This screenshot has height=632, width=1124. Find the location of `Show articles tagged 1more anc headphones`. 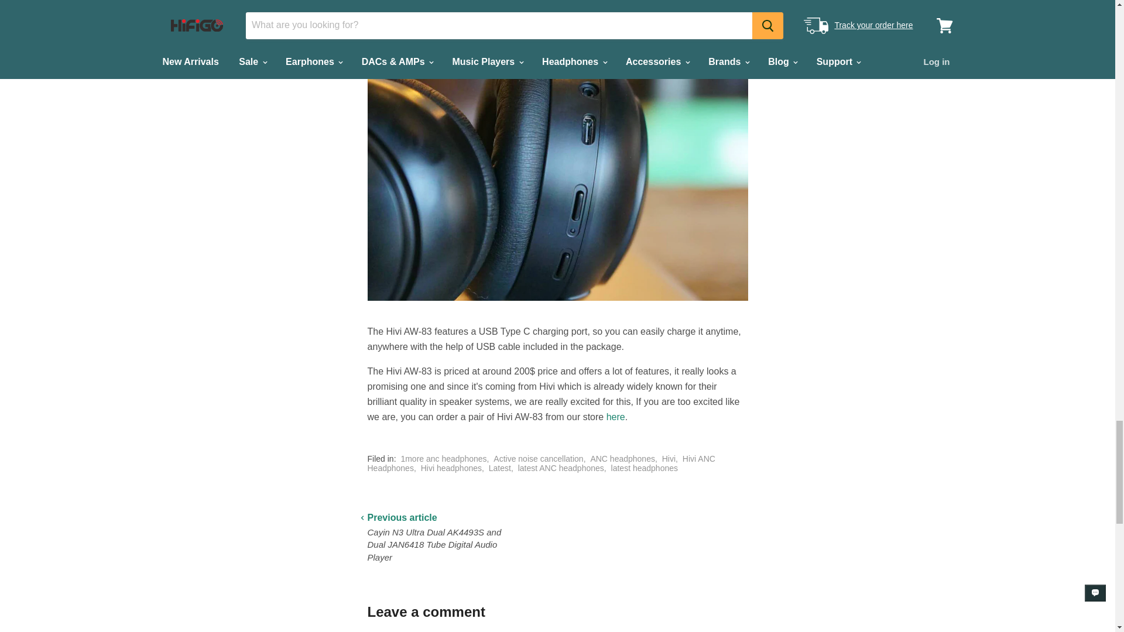

Show articles tagged 1more anc headphones is located at coordinates (443, 459).